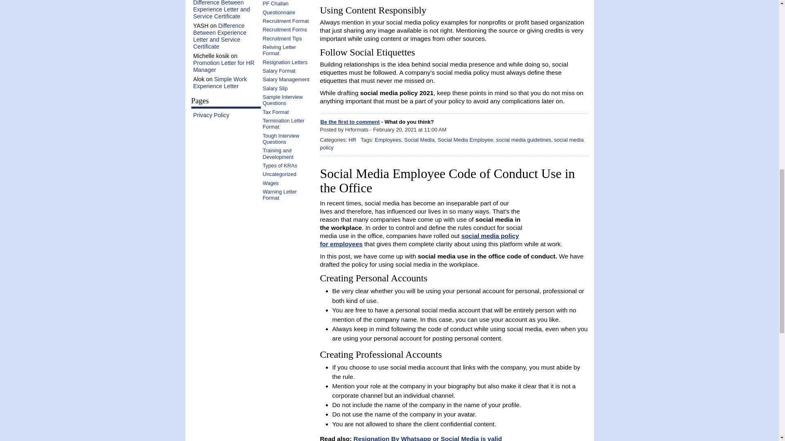 This screenshot has width=785, height=441. Describe the element at coordinates (447, 181) in the screenshot. I see `Social Media Employee Code of Conduct Use in the Office` at that location.